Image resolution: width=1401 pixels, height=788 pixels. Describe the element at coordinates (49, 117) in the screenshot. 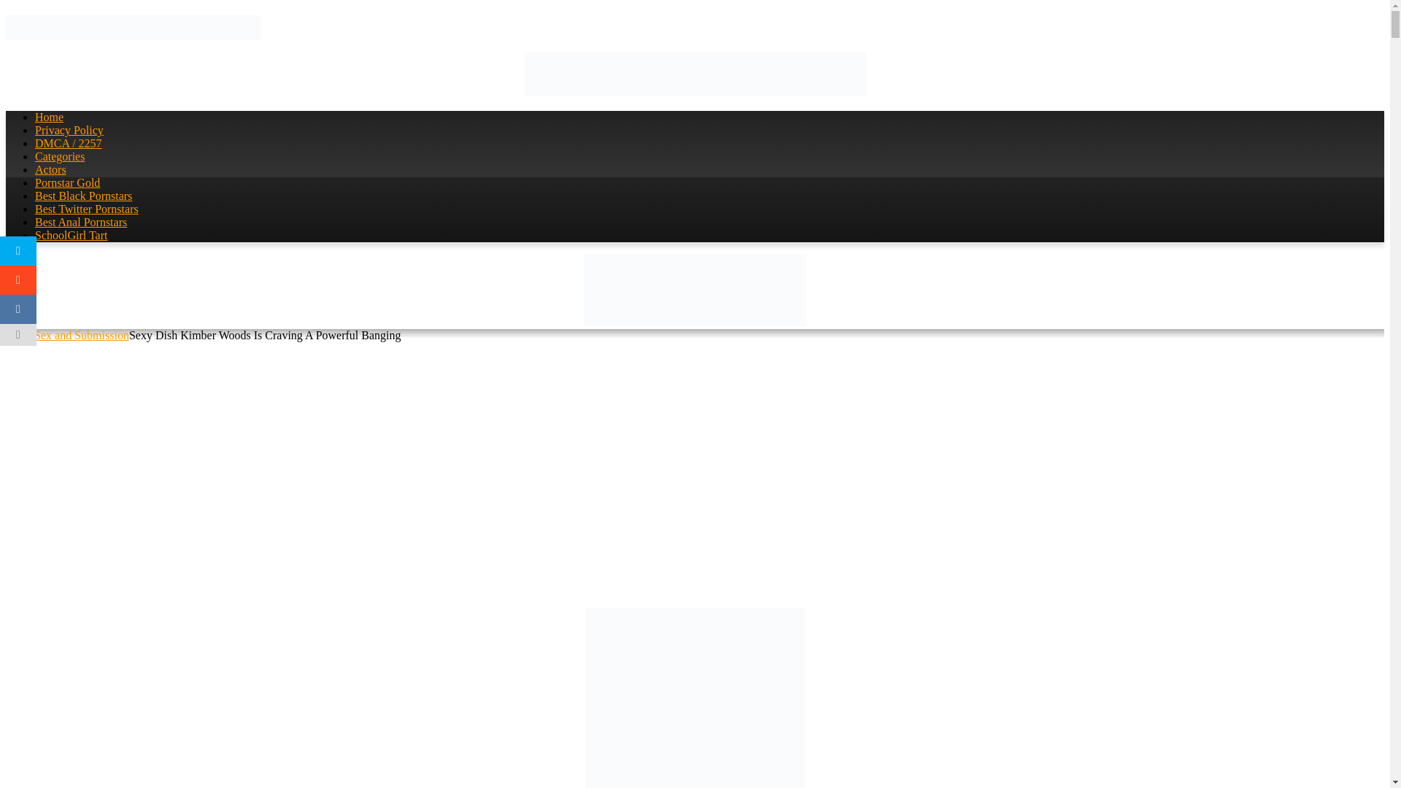

I see `Home` at that location.